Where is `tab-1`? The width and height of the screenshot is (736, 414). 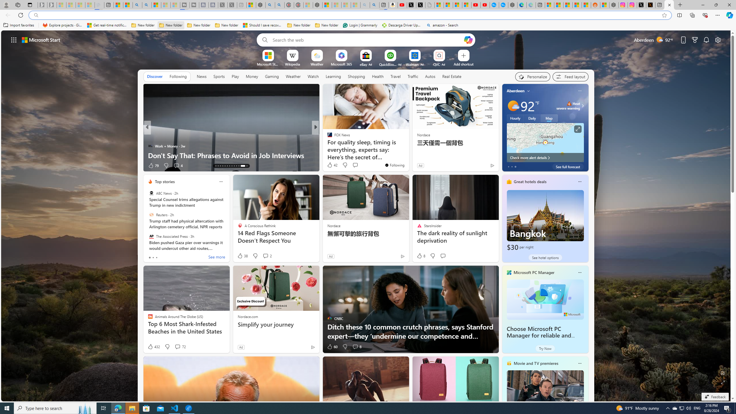
tab-1 is located at coordinates (153, 257).